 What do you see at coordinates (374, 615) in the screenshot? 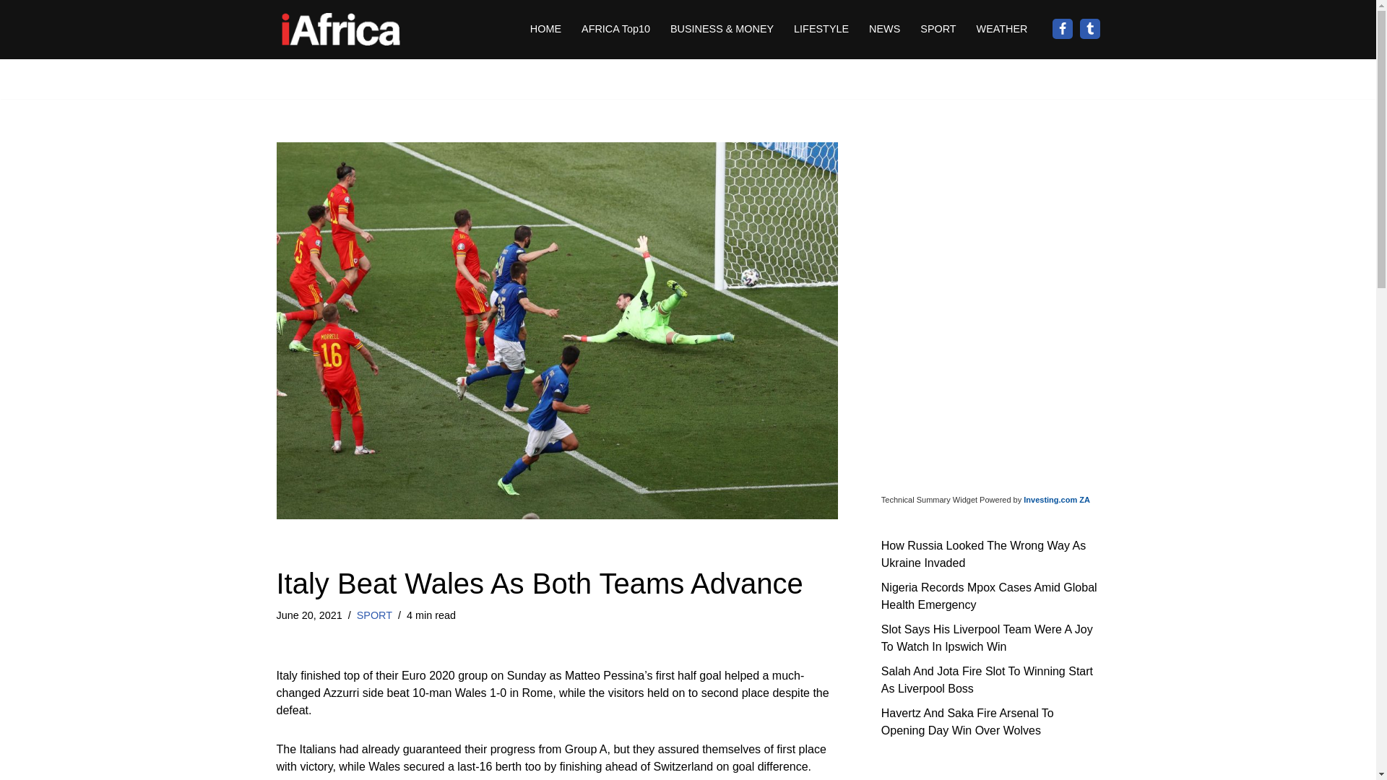
I see `SPORT` at bounding box center [374, 615].